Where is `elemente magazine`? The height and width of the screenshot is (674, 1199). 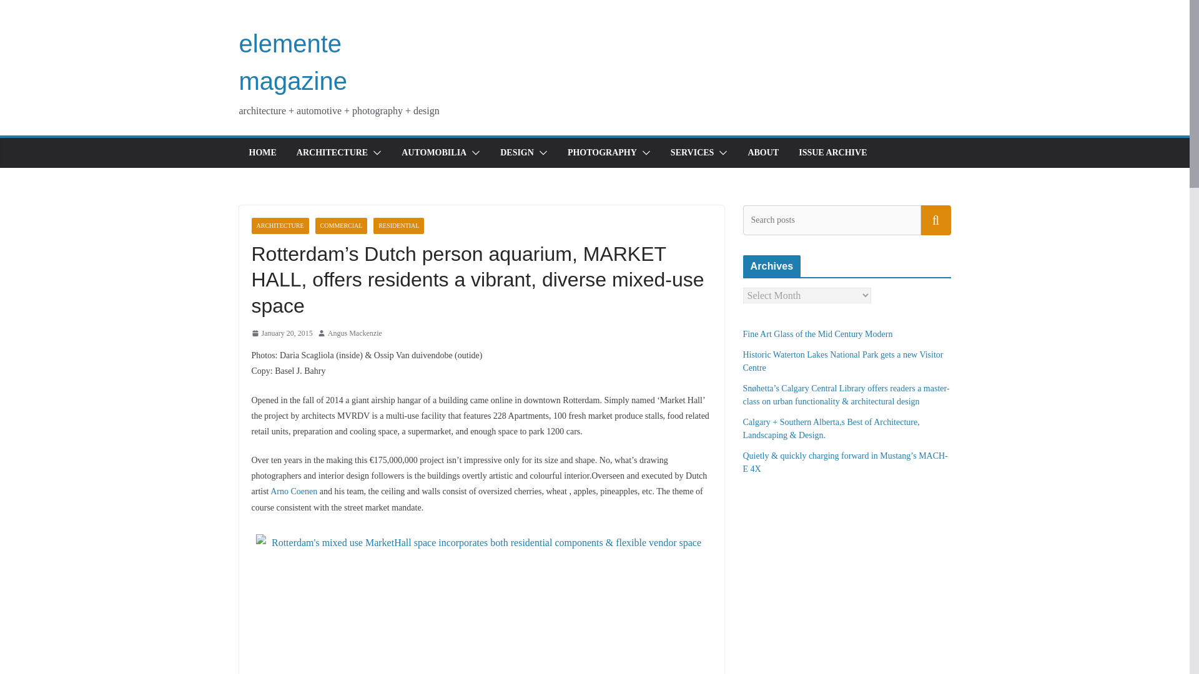 elemente magazine is located at coordinates (292, 62).